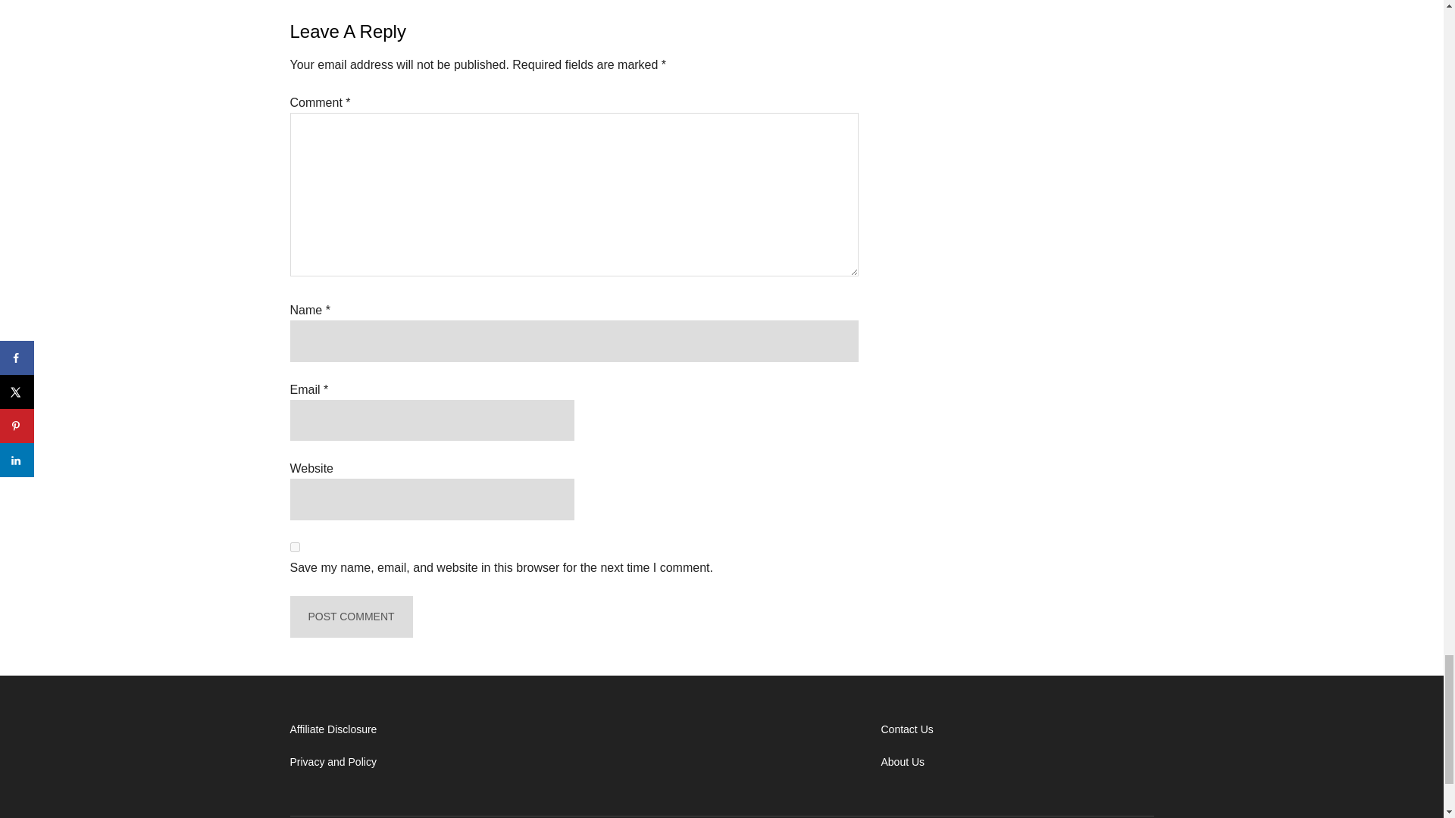  I want to click on Post Comment, so click(350, 617).